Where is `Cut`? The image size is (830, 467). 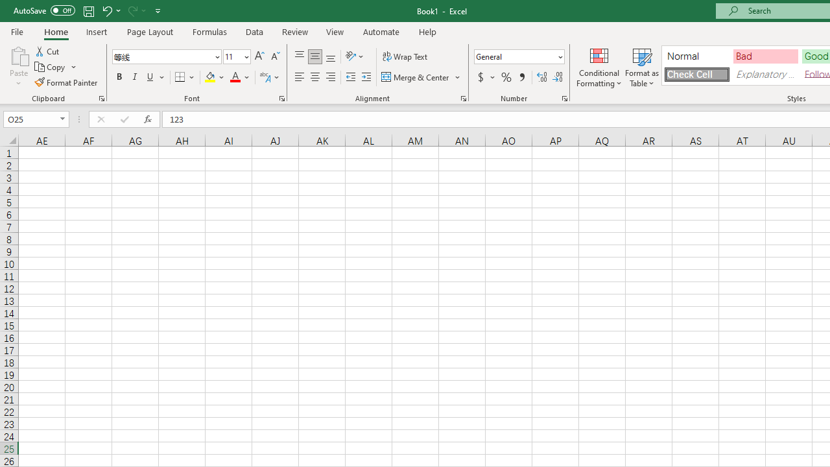
Cut is located at coordinates (48, 51).